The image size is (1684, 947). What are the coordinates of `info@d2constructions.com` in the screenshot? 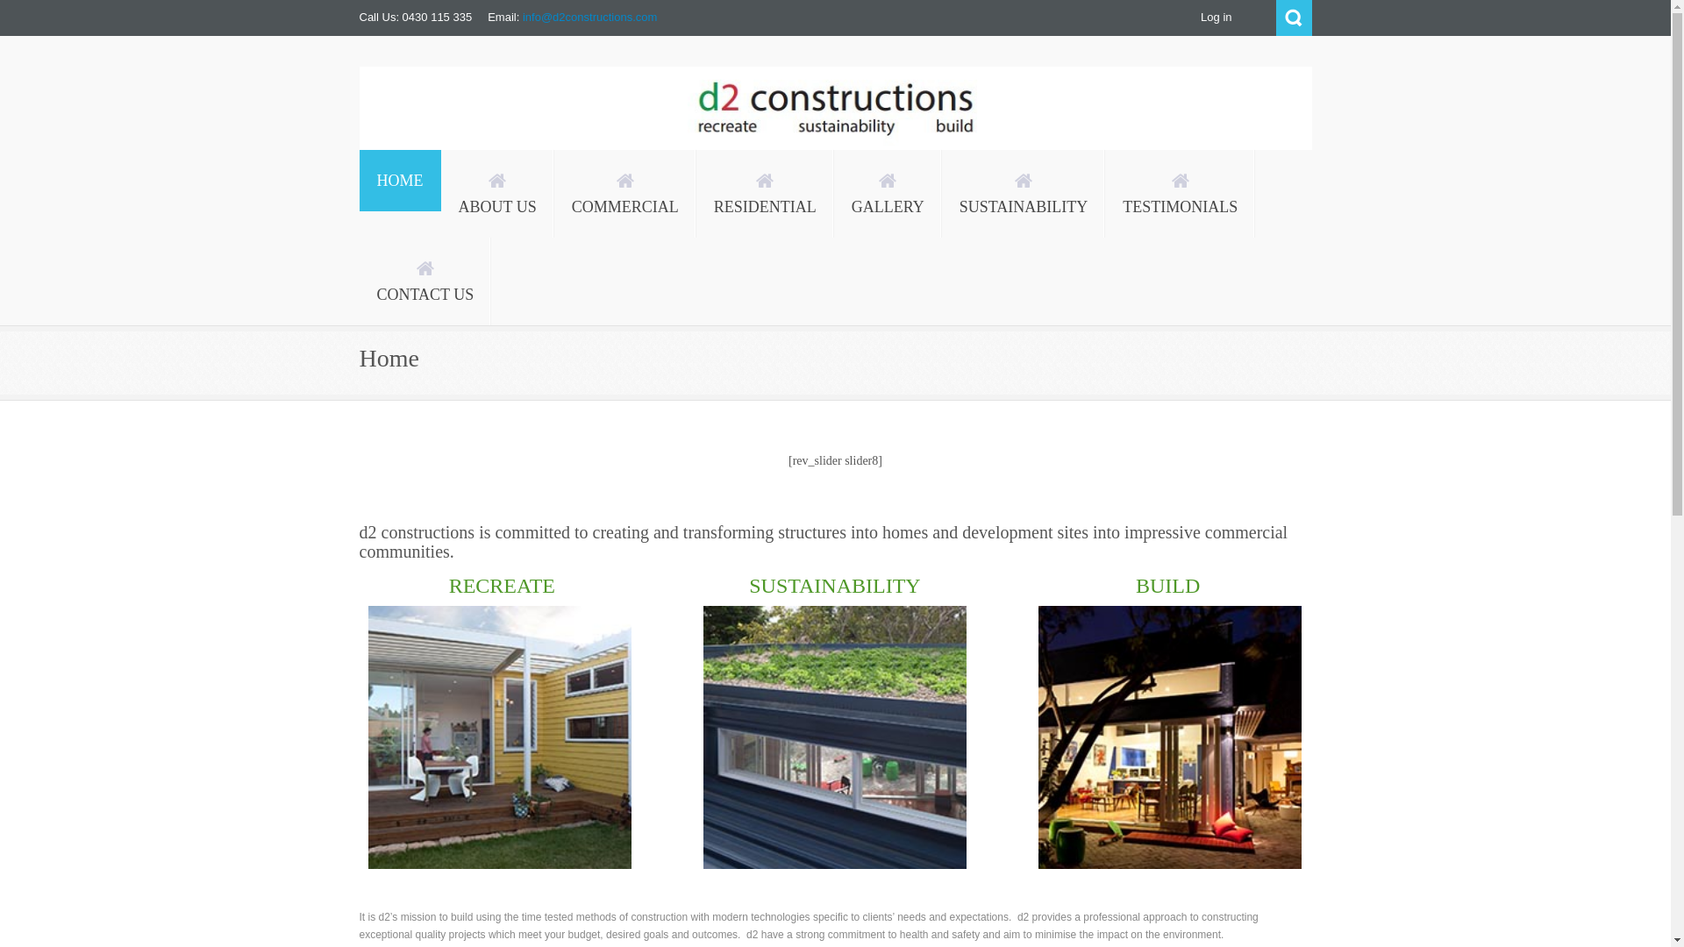 It's located at (589, 18).